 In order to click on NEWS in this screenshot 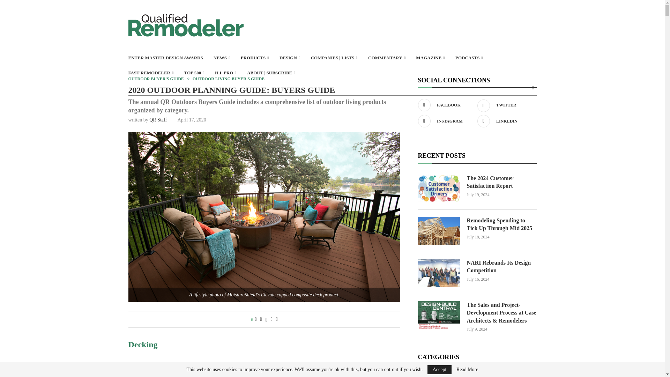, I will do `click(222, 58)`.